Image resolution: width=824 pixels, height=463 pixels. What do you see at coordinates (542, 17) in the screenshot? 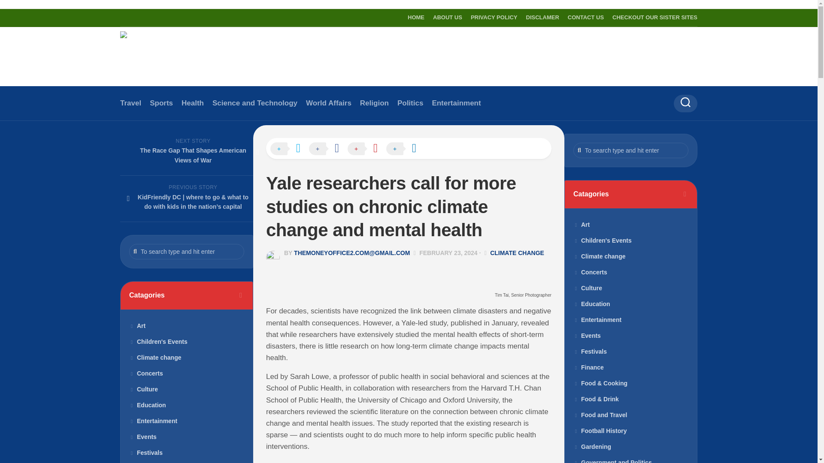
I see `DISCLAMER` at bounding box center [542, 17].